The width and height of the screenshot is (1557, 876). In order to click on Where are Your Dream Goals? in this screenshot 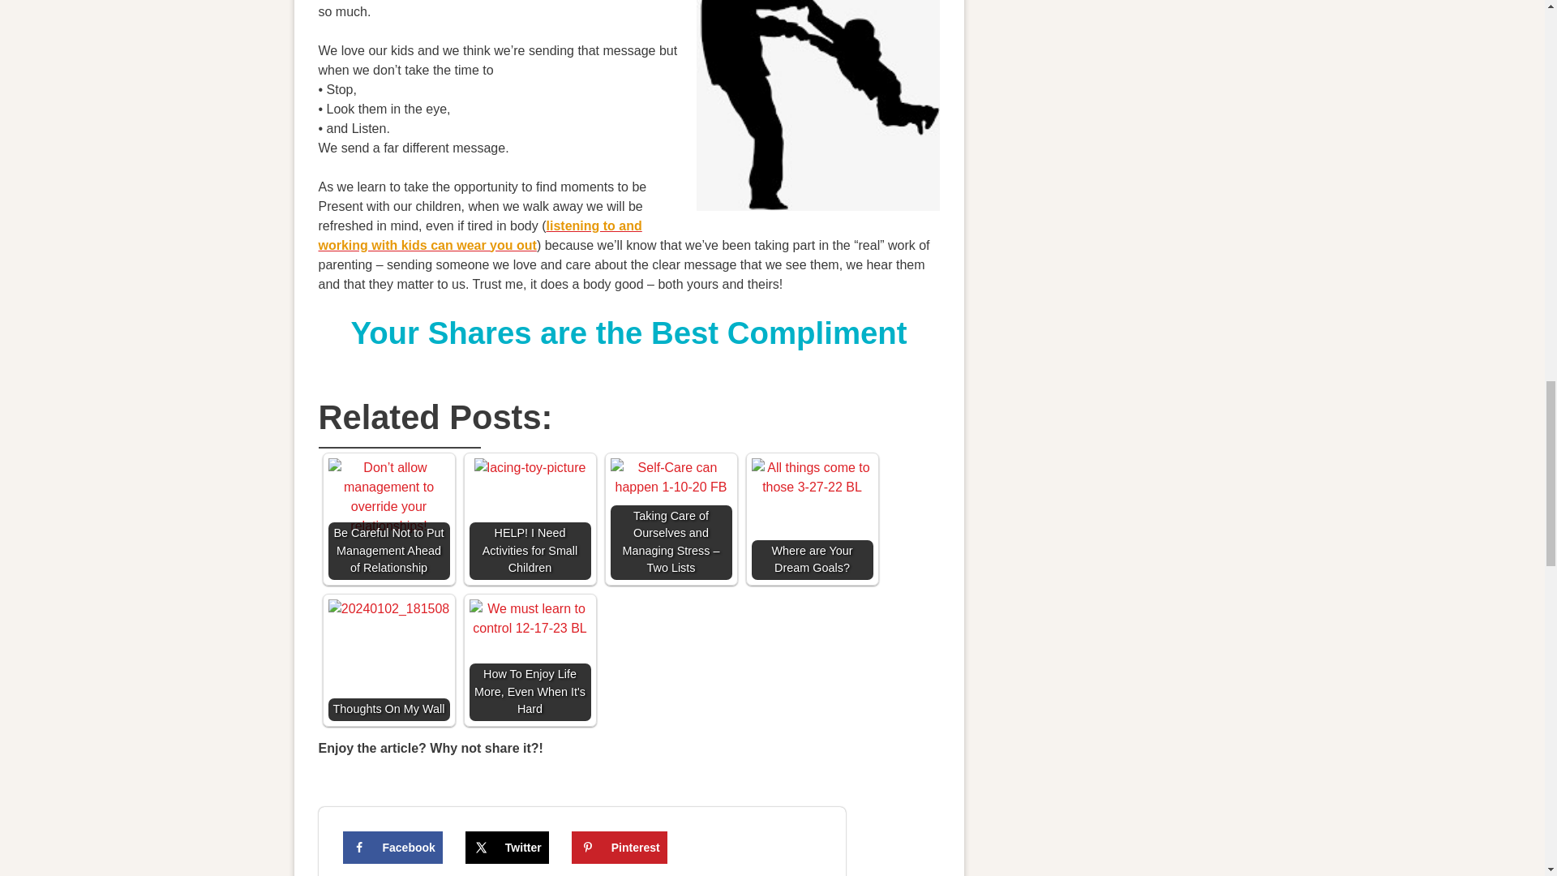, I will do `click(811, 518)`.